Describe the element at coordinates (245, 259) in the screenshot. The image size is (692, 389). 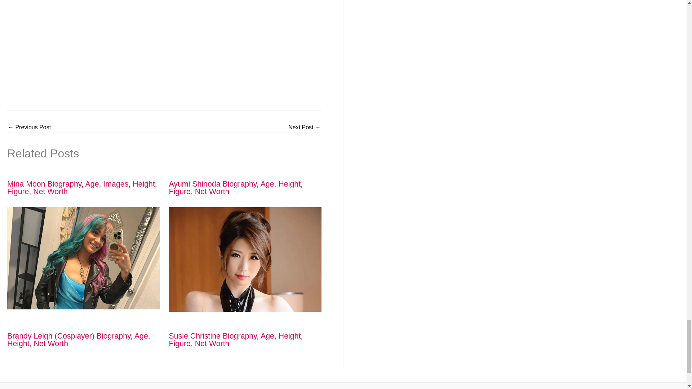
I see `Ayumi Shinoda Biography, Age, Height, Figure, Net Worth 2` at that location.